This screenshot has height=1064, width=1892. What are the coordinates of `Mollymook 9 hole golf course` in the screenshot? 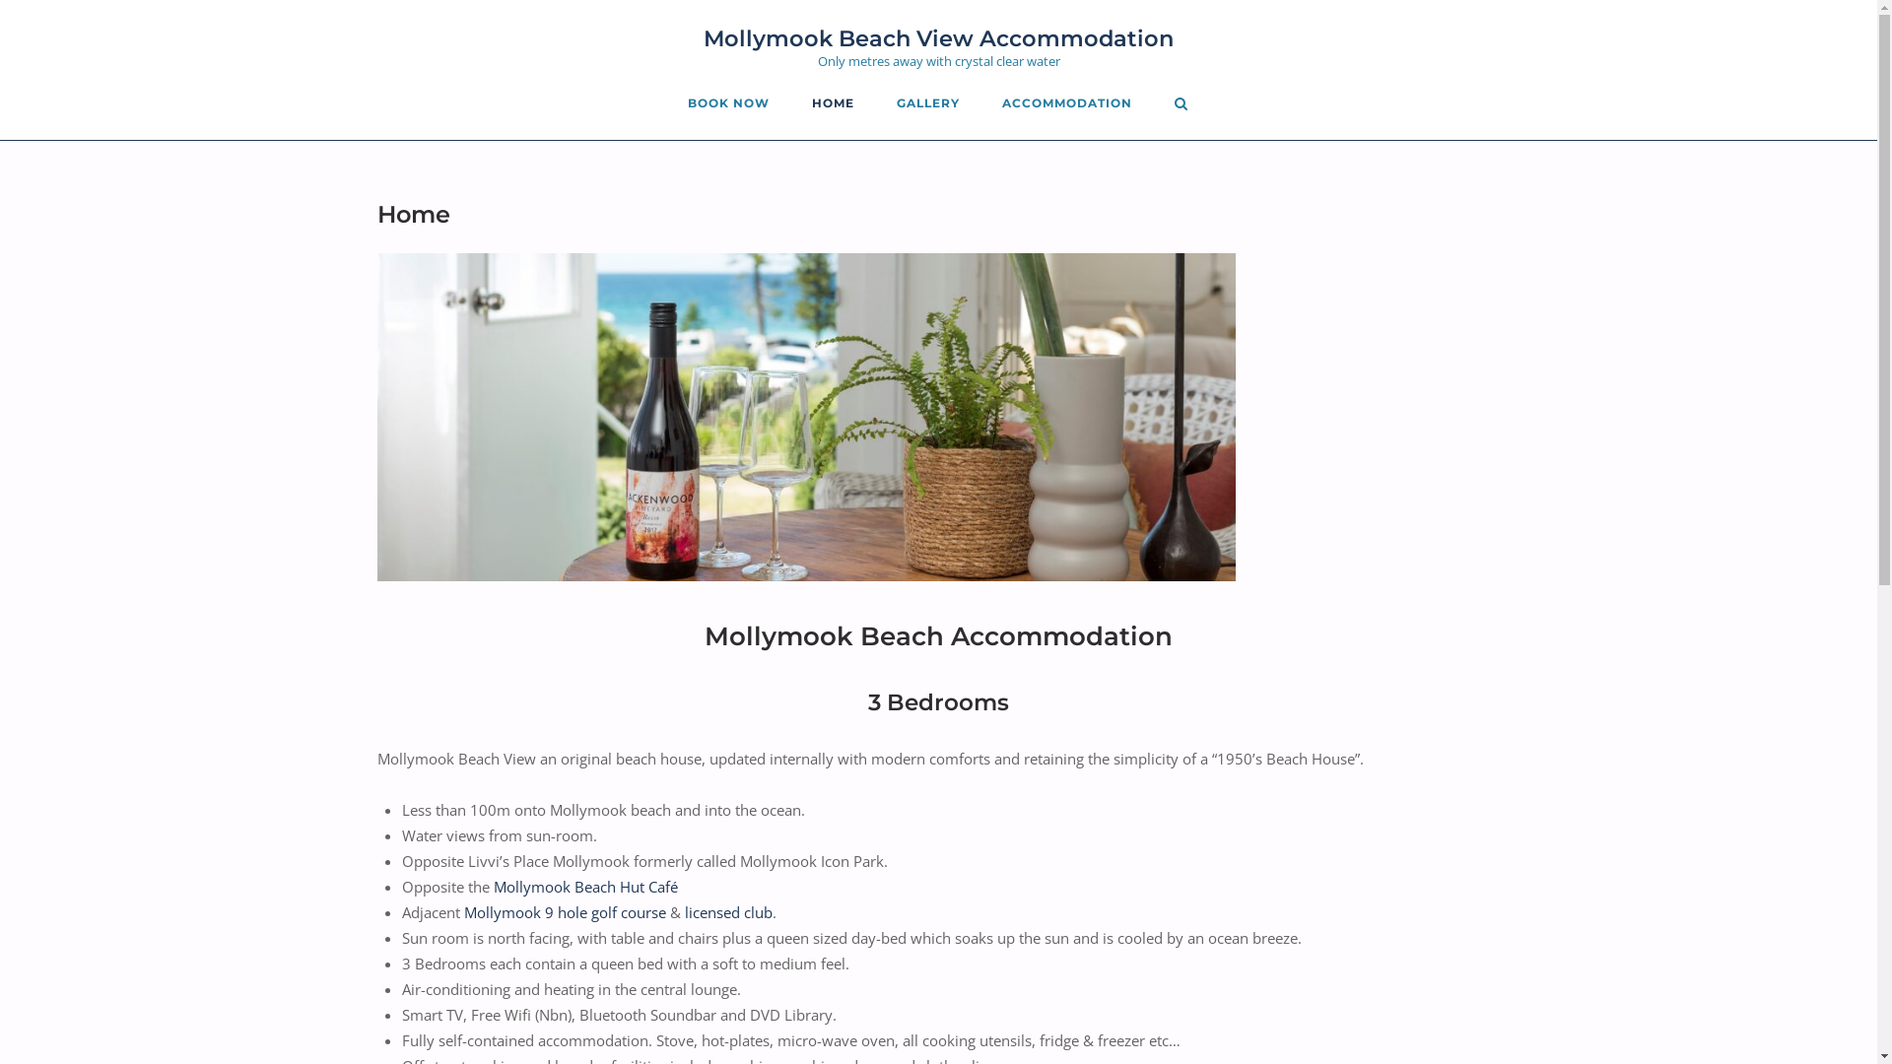 It's located at (566, 912).